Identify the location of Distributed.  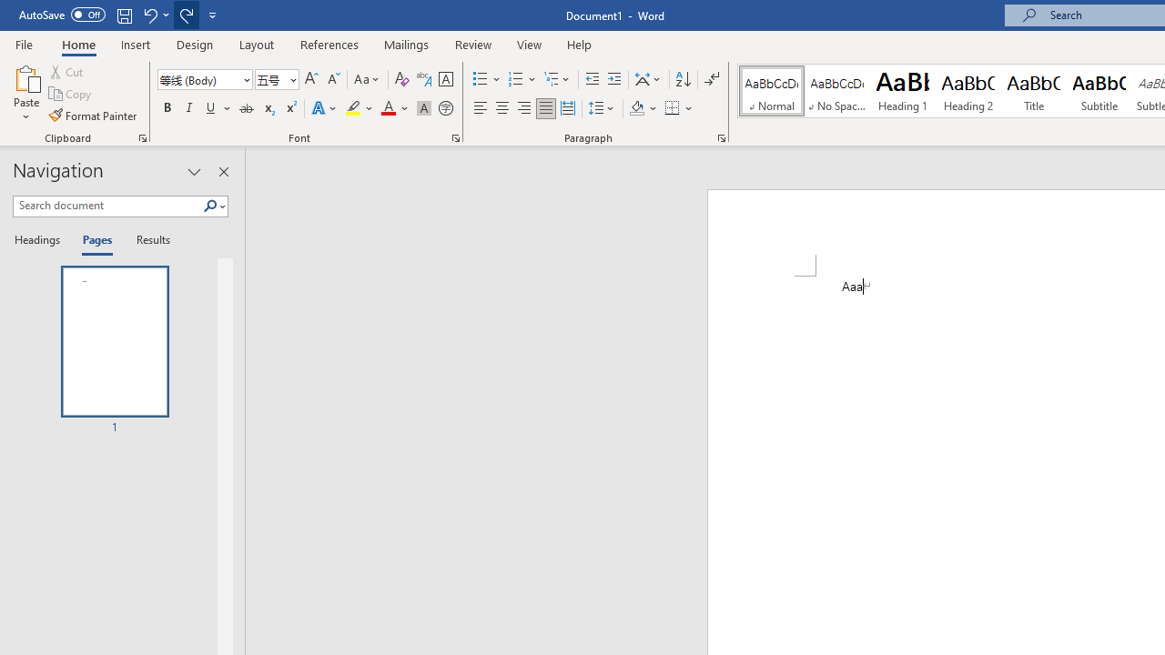
(568, 109).